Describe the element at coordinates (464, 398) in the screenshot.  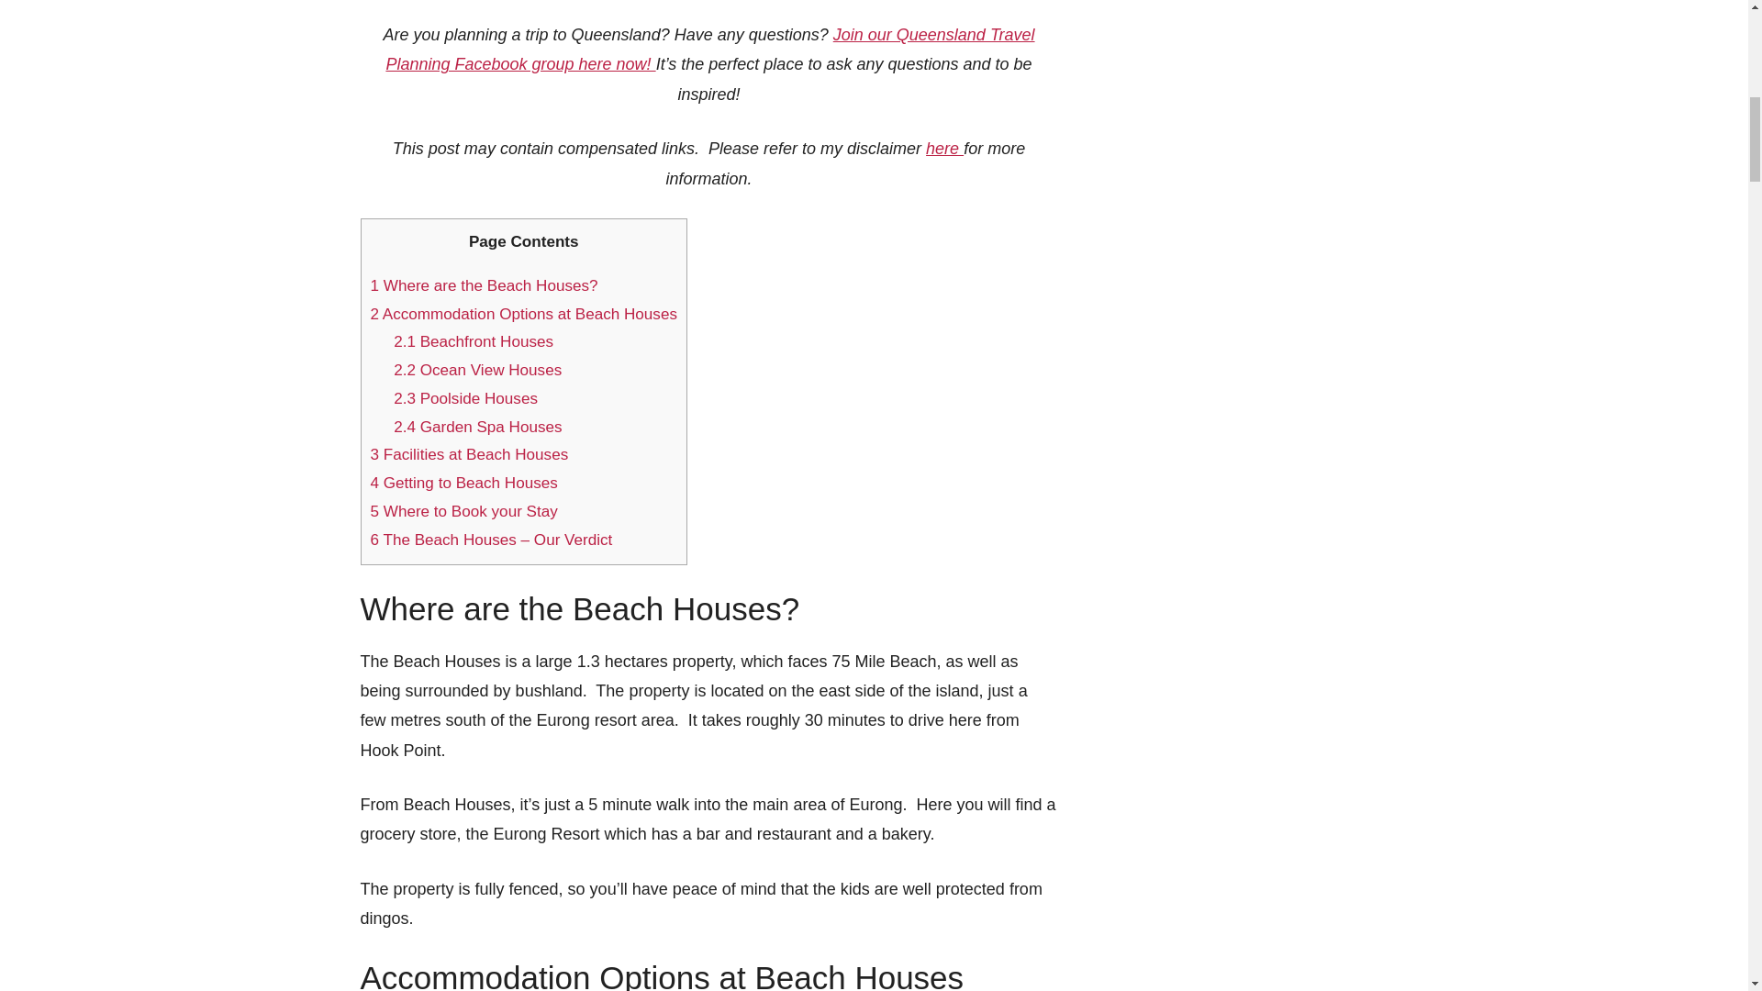
I see `2.3 Poolside Houses` at that location.